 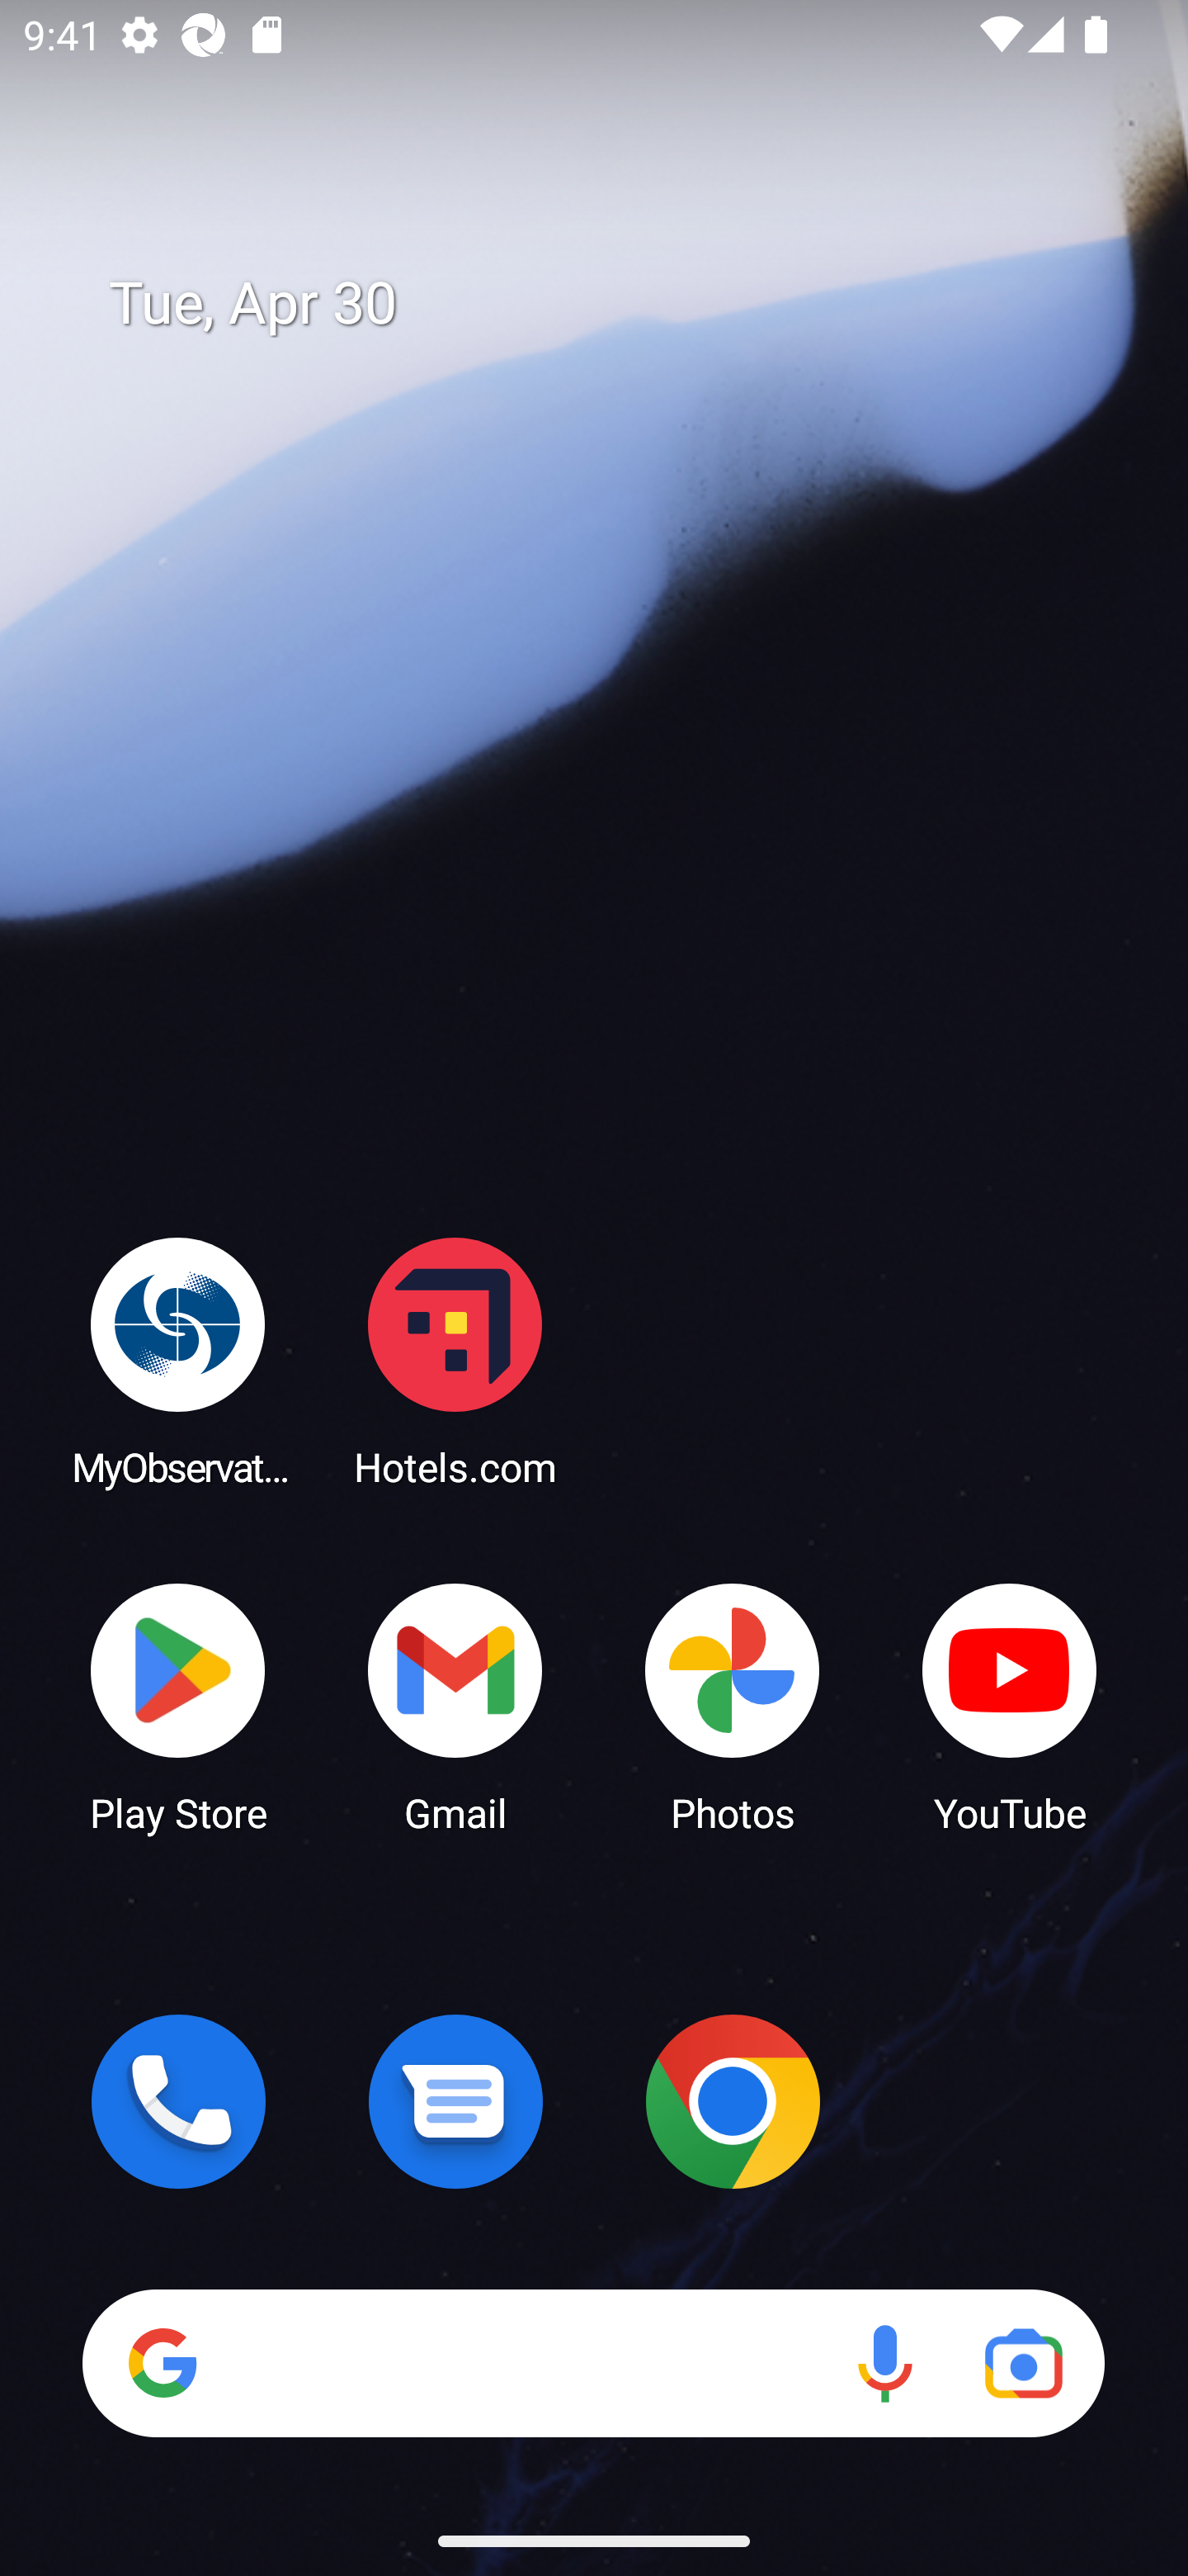 I want to click on Google Lens, so click(x=1023, y=2363).